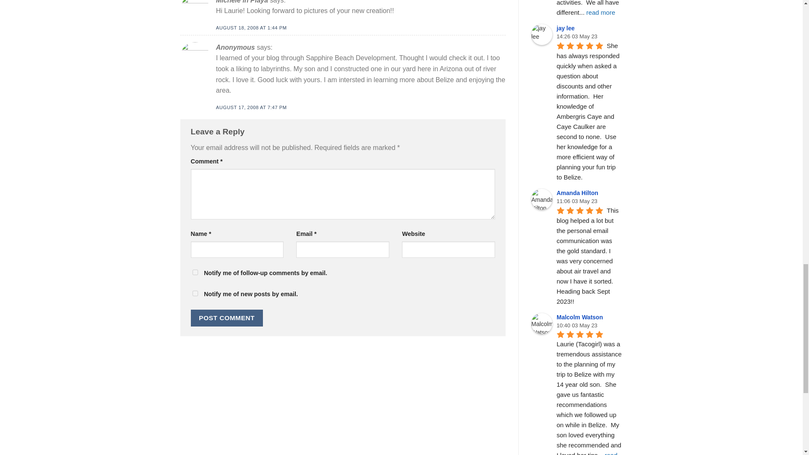 The image size is (809, 455). Describe the element at coordinates (195, 293) in the screenshot. I see `subscribe` at that location.